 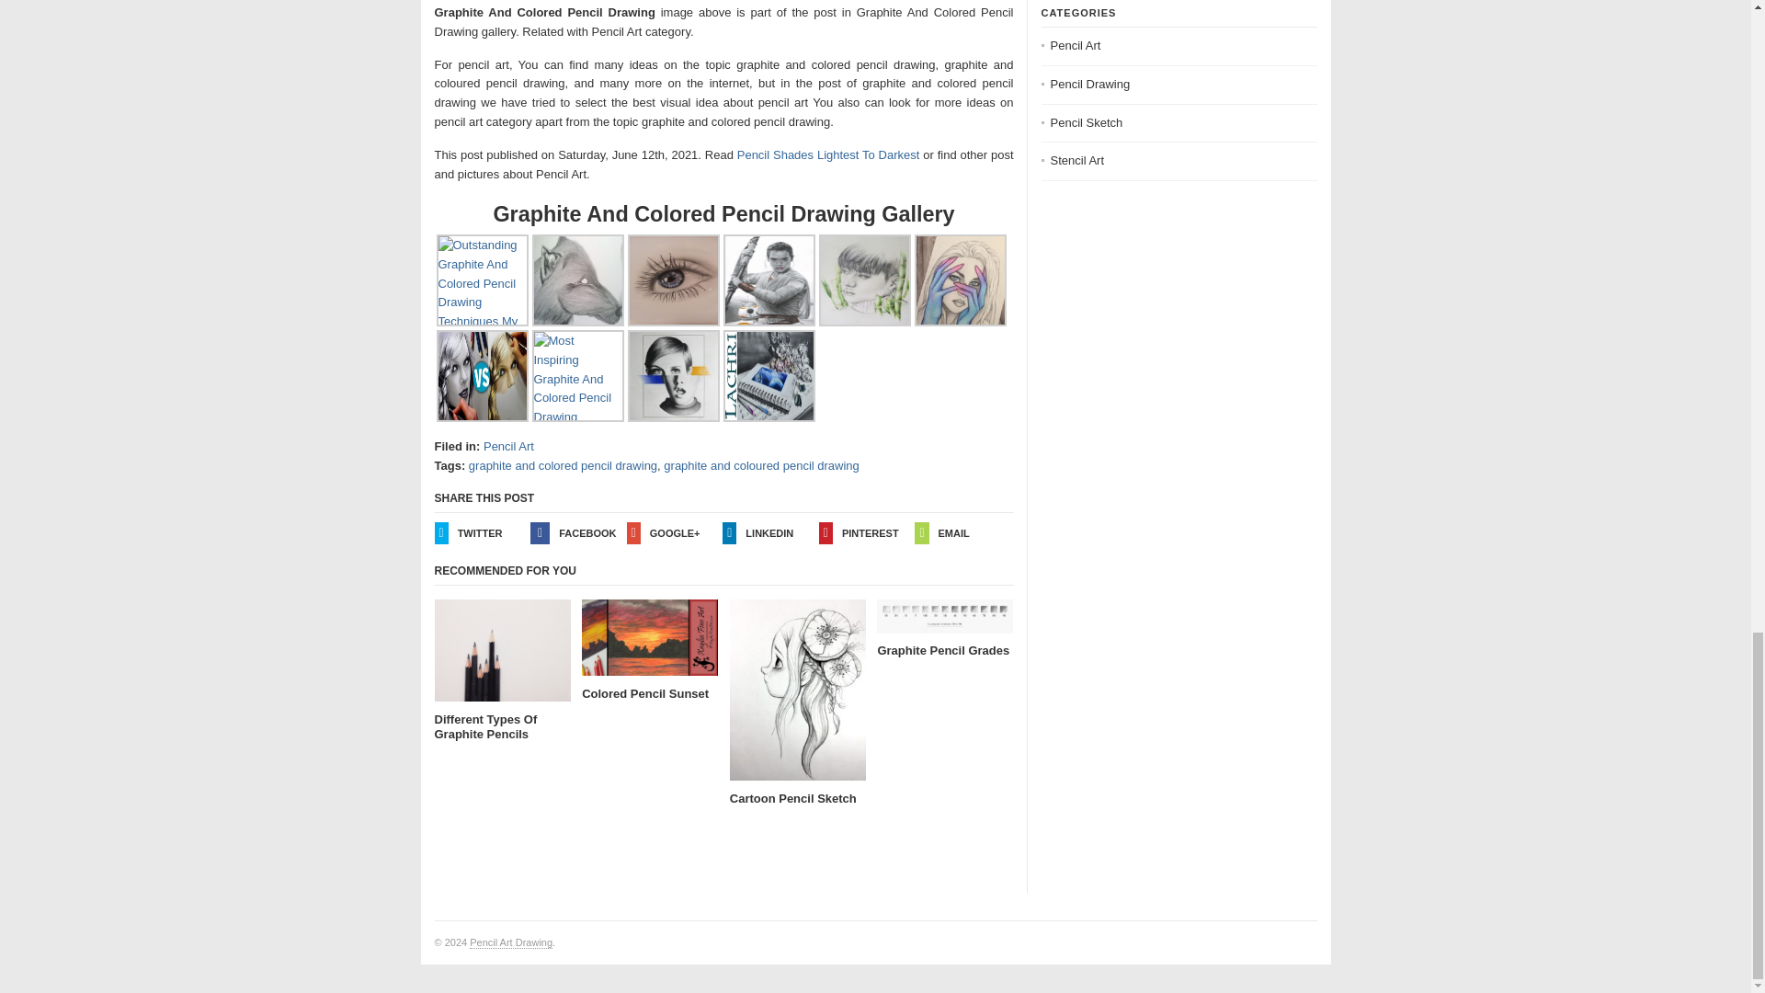 What do you see at coordinates (945, 629) in the screenshot?
I see `Graphite Pencil Grades` at bounding box center [945, 629].